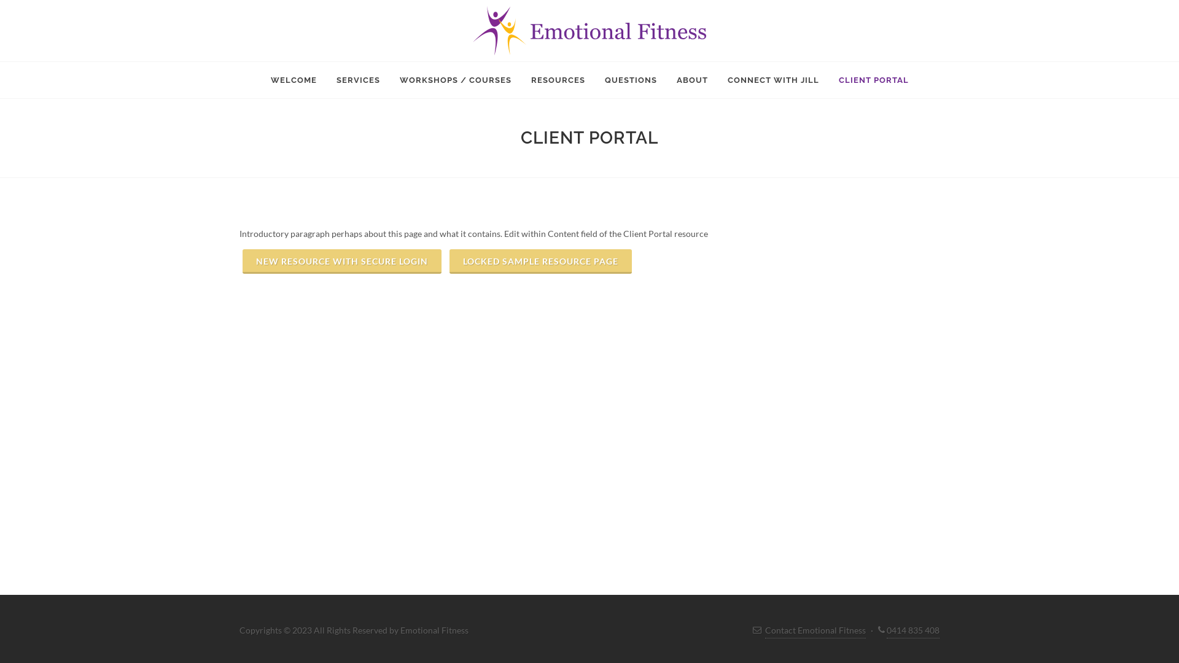 The width and height of the screenshot is (1179, 663). I want to click on CONNECT WITH JILL, so click(774, 80).